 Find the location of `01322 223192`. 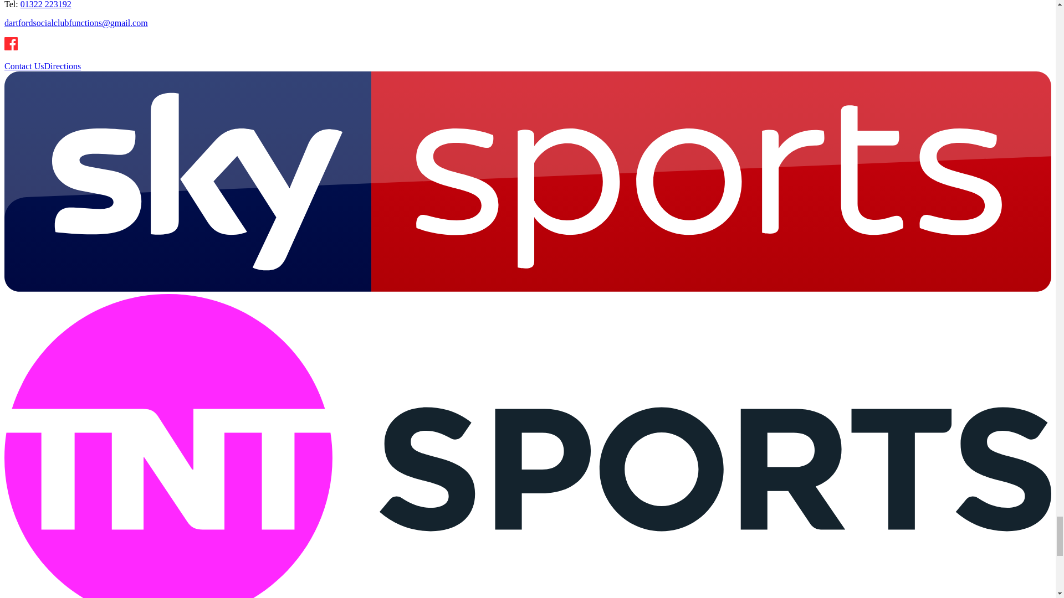

01322 223192 is located at coordinates (45, 4).